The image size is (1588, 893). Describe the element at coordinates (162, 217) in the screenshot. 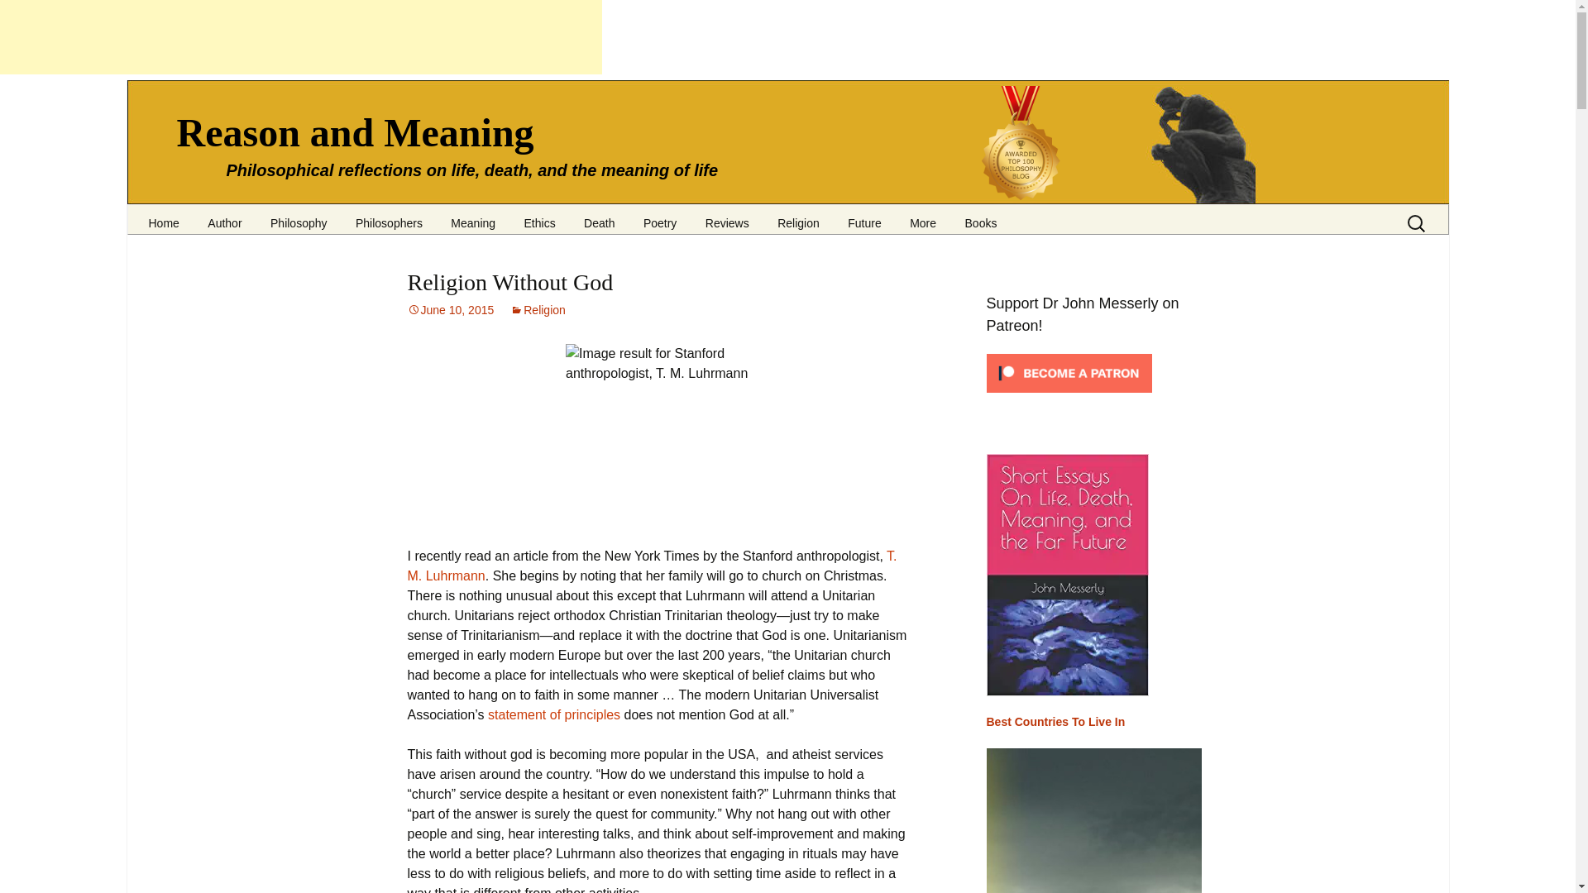

I see `Home` at that location.